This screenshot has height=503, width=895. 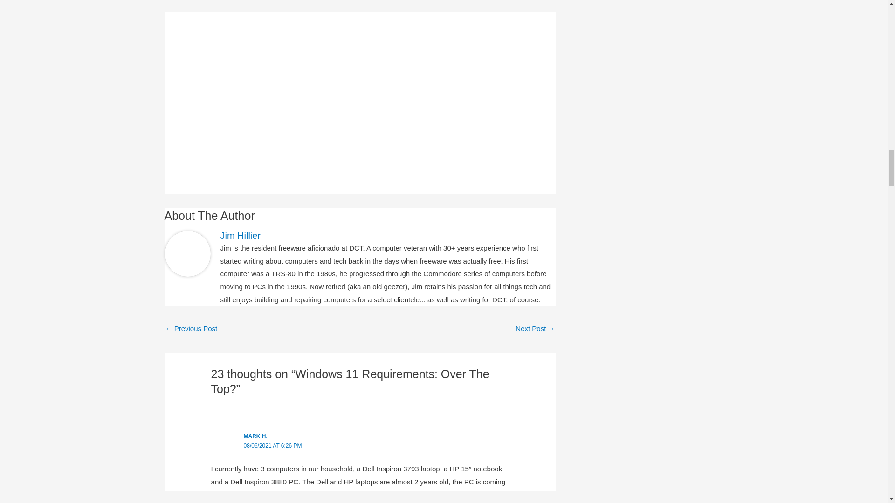 What do you see at coordinates (535, 329) in the screenshot?
I see `How To Boost Facebook Page Posts` at bounding box center [535, 329].